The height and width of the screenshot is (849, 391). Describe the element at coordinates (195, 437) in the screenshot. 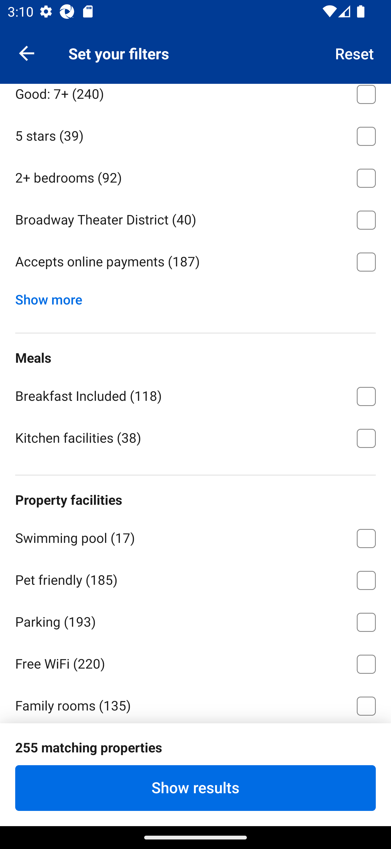

I see `Kitchen facilities ⁦(38)` at that location.